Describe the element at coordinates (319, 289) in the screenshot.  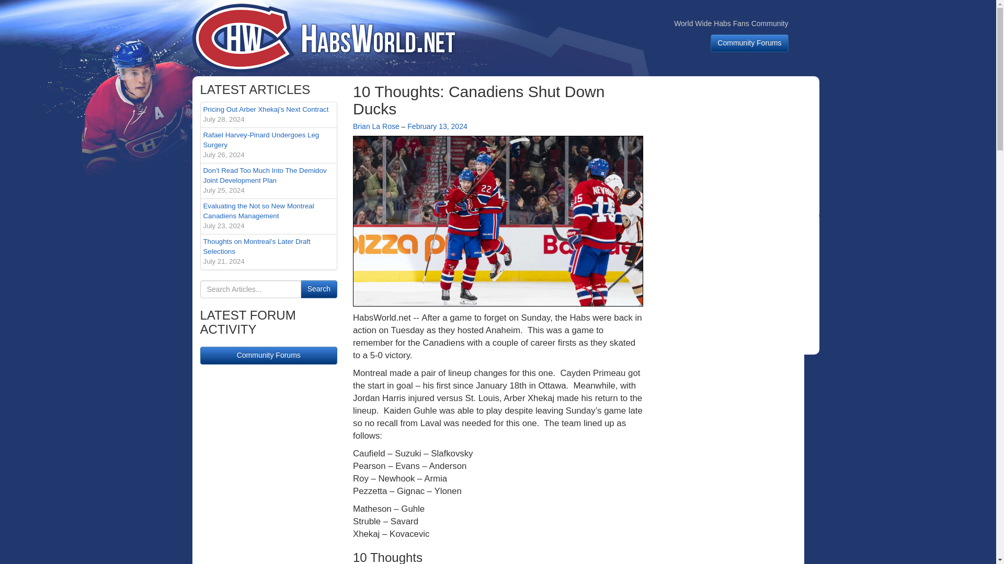
I see `Search` at that location.